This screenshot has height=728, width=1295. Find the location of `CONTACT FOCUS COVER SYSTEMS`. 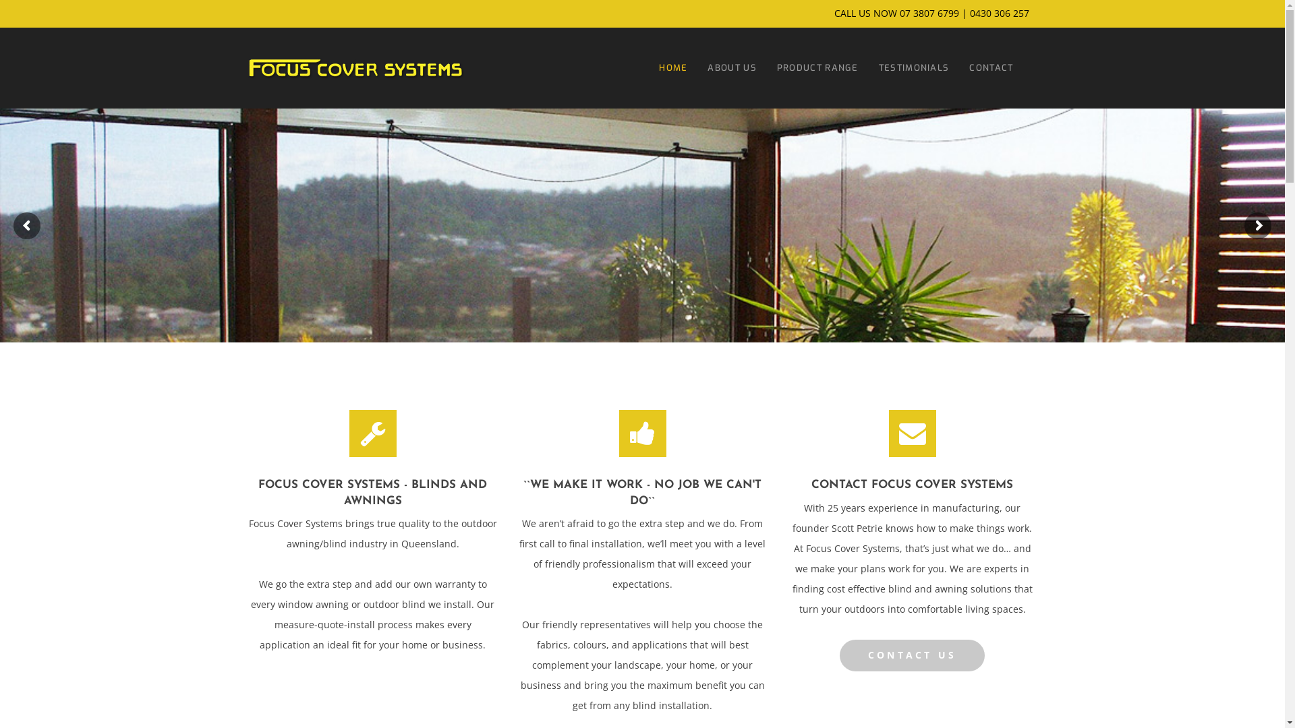

CONTACT FOCUS COVER SYSTEMS is located at coordinates (913, 485).